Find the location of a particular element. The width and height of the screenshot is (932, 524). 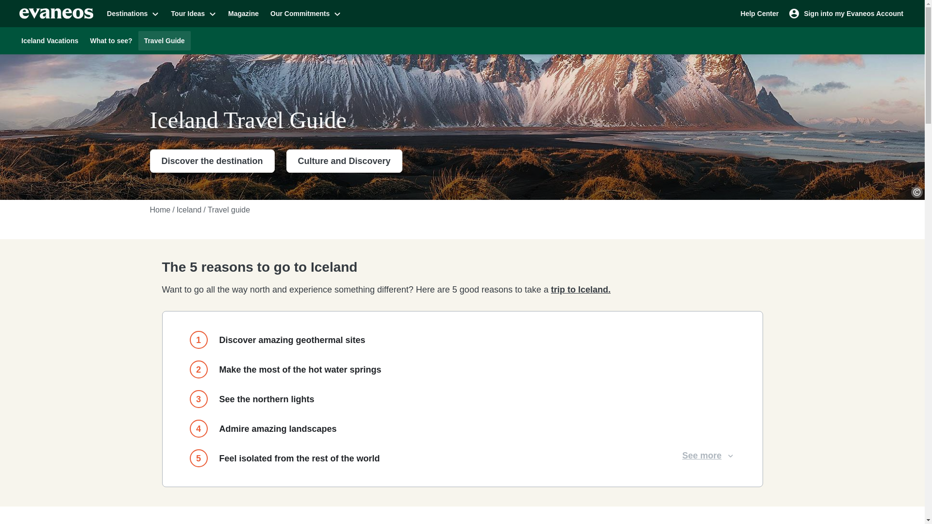

Sign into my Evaneos Account is located at coordinates (847, 13).